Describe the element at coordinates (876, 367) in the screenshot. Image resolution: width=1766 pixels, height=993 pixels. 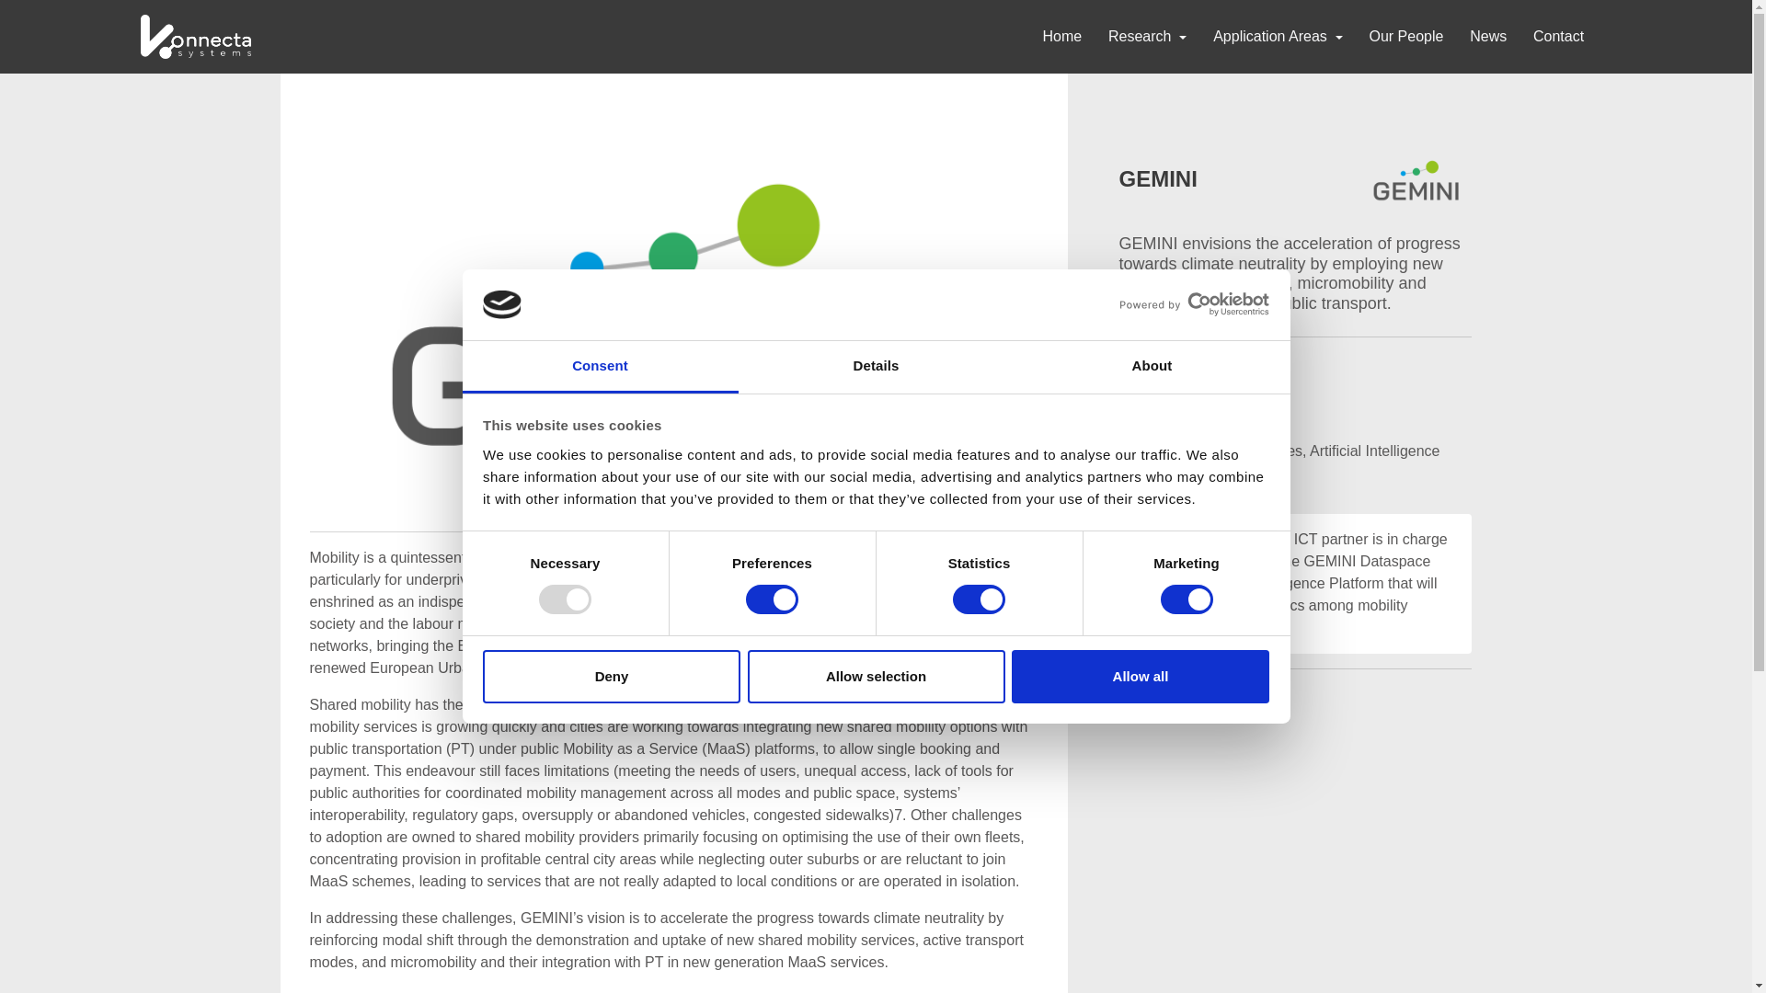
I see `Details` at that location.